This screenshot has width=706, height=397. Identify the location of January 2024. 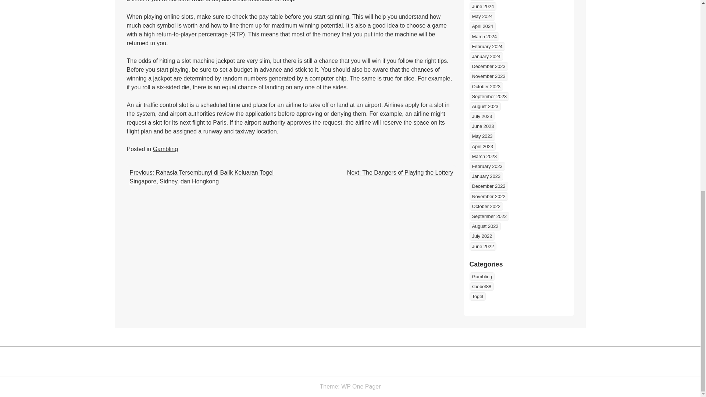
(486, 56).